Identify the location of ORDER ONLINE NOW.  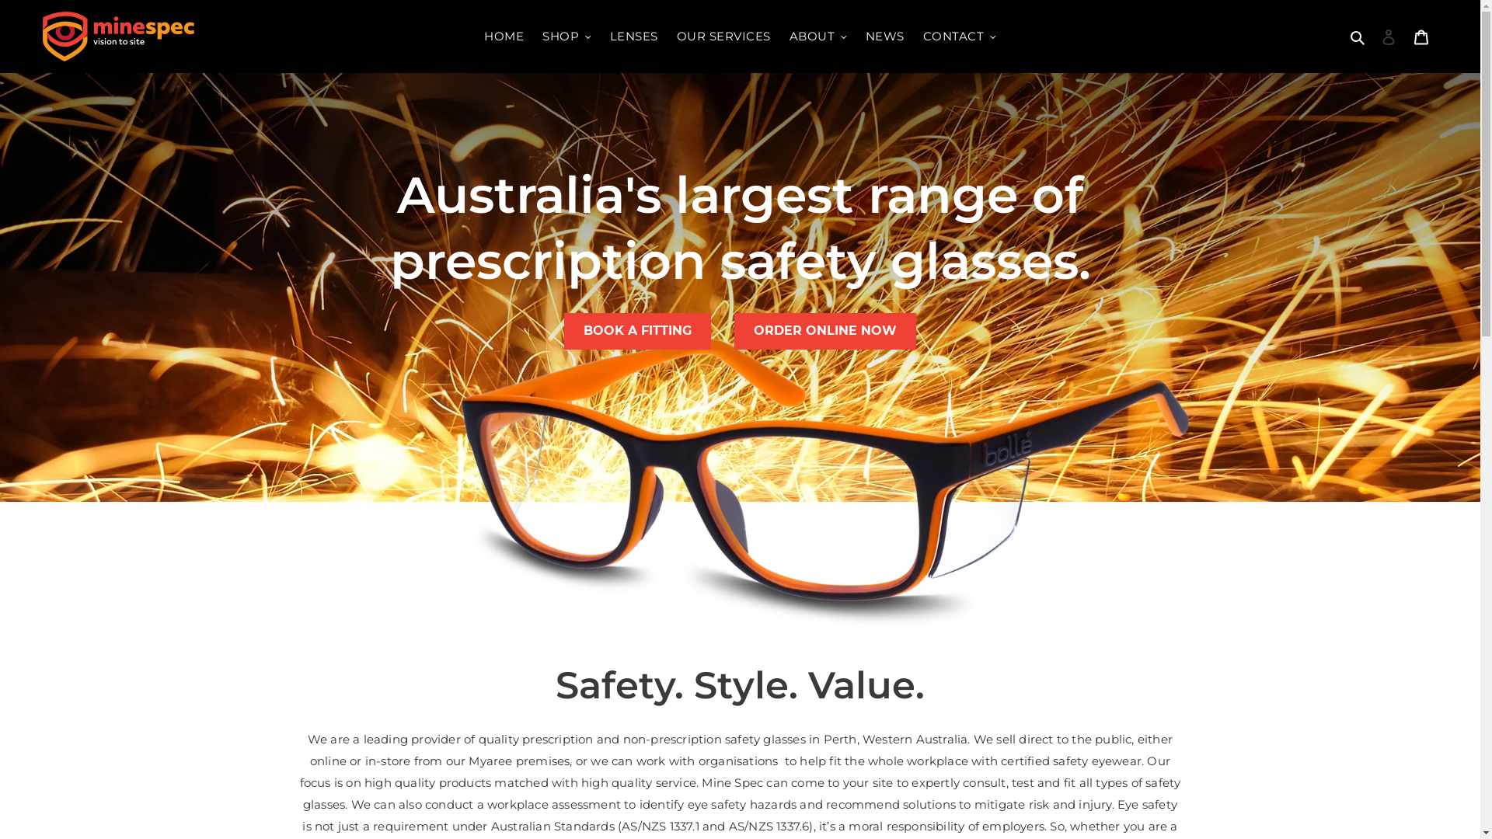
(825, 331).